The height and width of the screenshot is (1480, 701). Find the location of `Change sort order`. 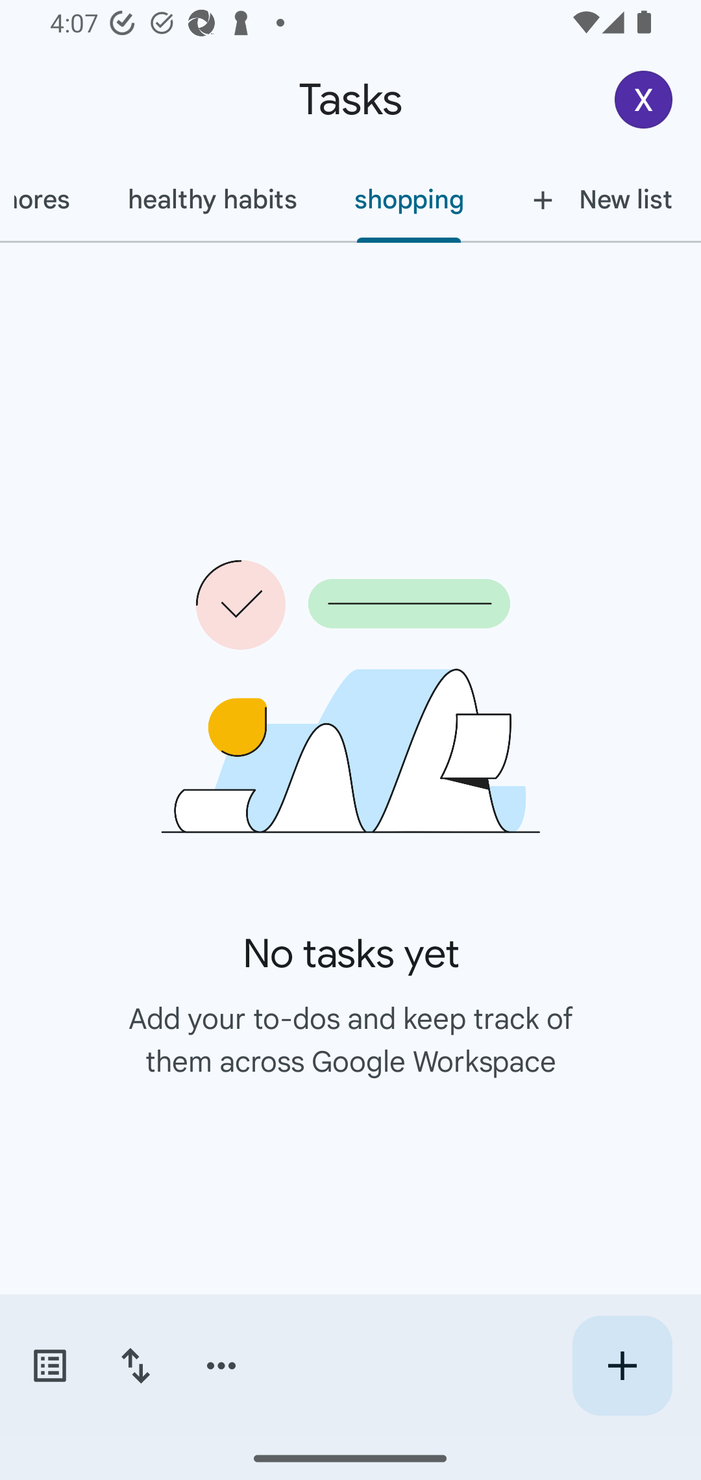

Change sort order is located at coordinates (135, 1366).